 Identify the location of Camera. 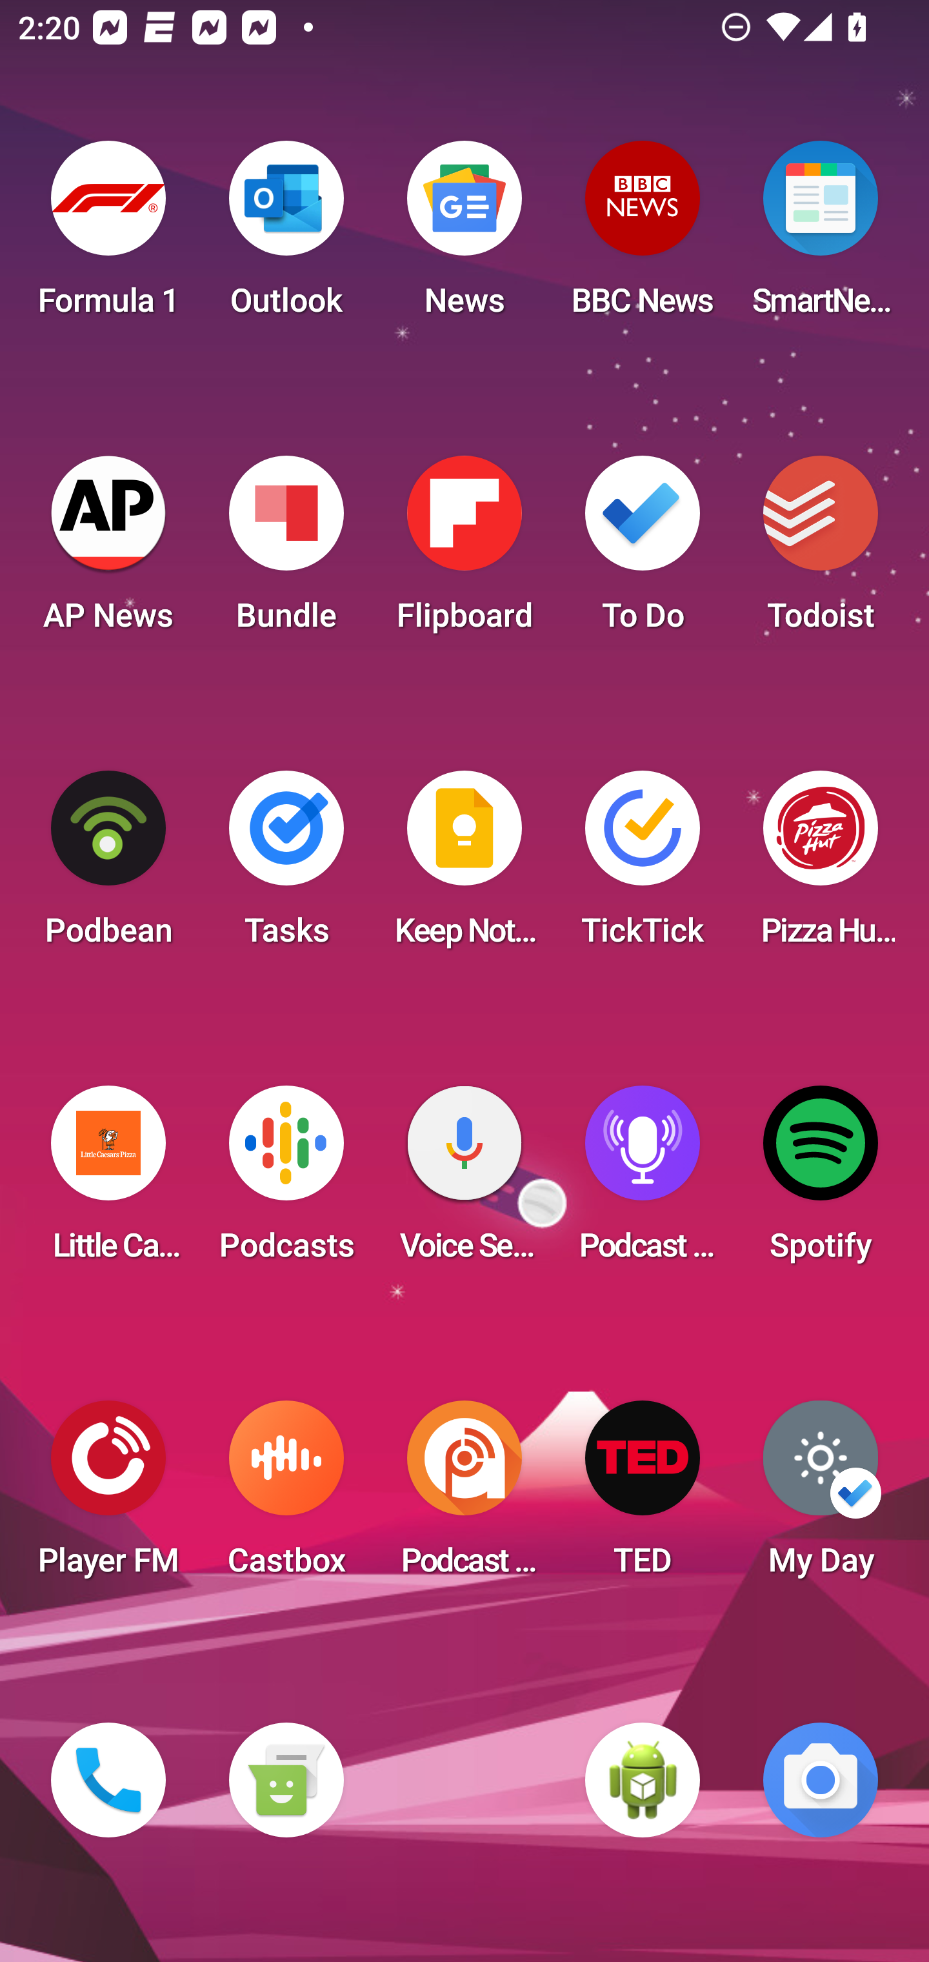
(821, 1780).